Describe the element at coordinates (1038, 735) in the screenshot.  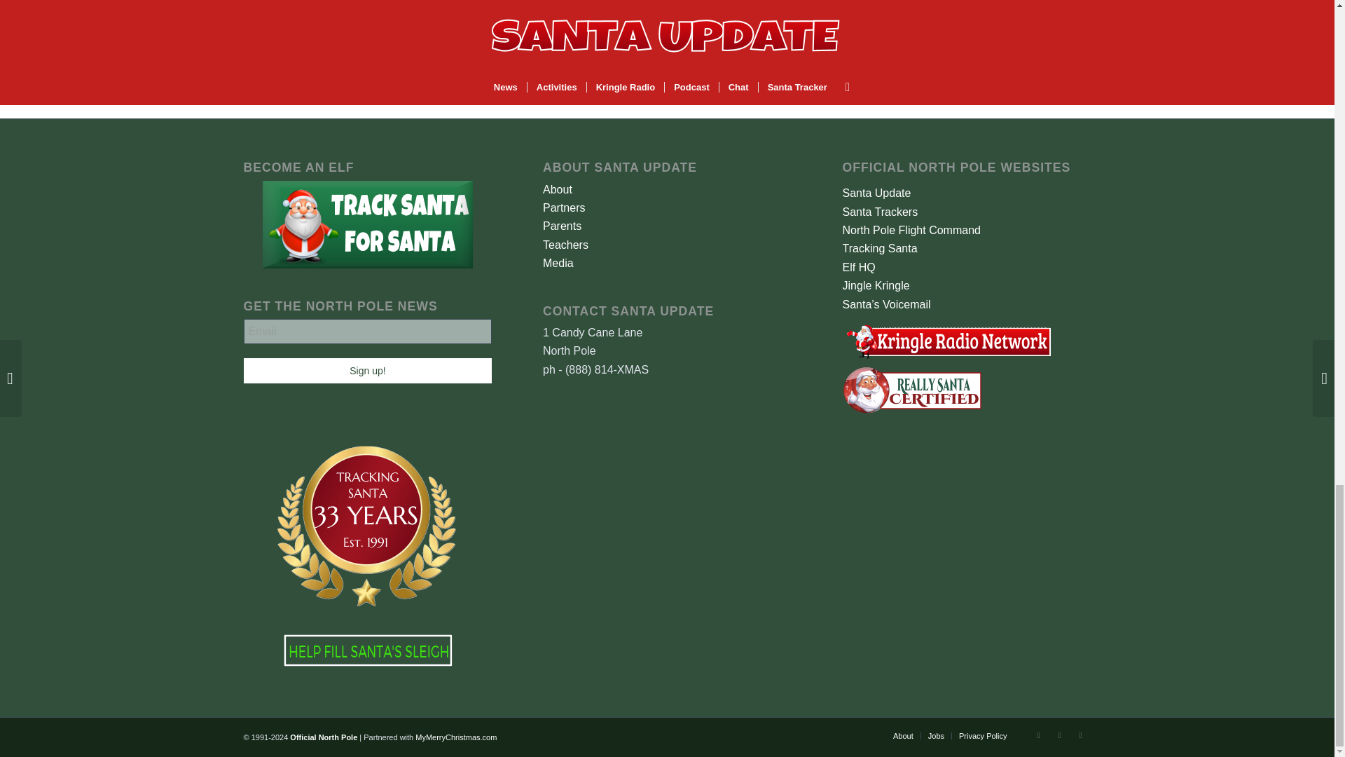
I see `X` at that location.